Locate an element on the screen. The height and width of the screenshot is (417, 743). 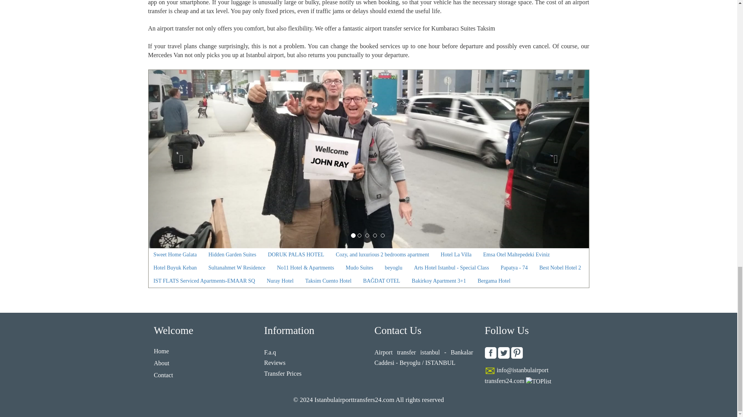
new istanbul airport to Sultanahmet W Residence transfer is located at coordinates (236, 268).